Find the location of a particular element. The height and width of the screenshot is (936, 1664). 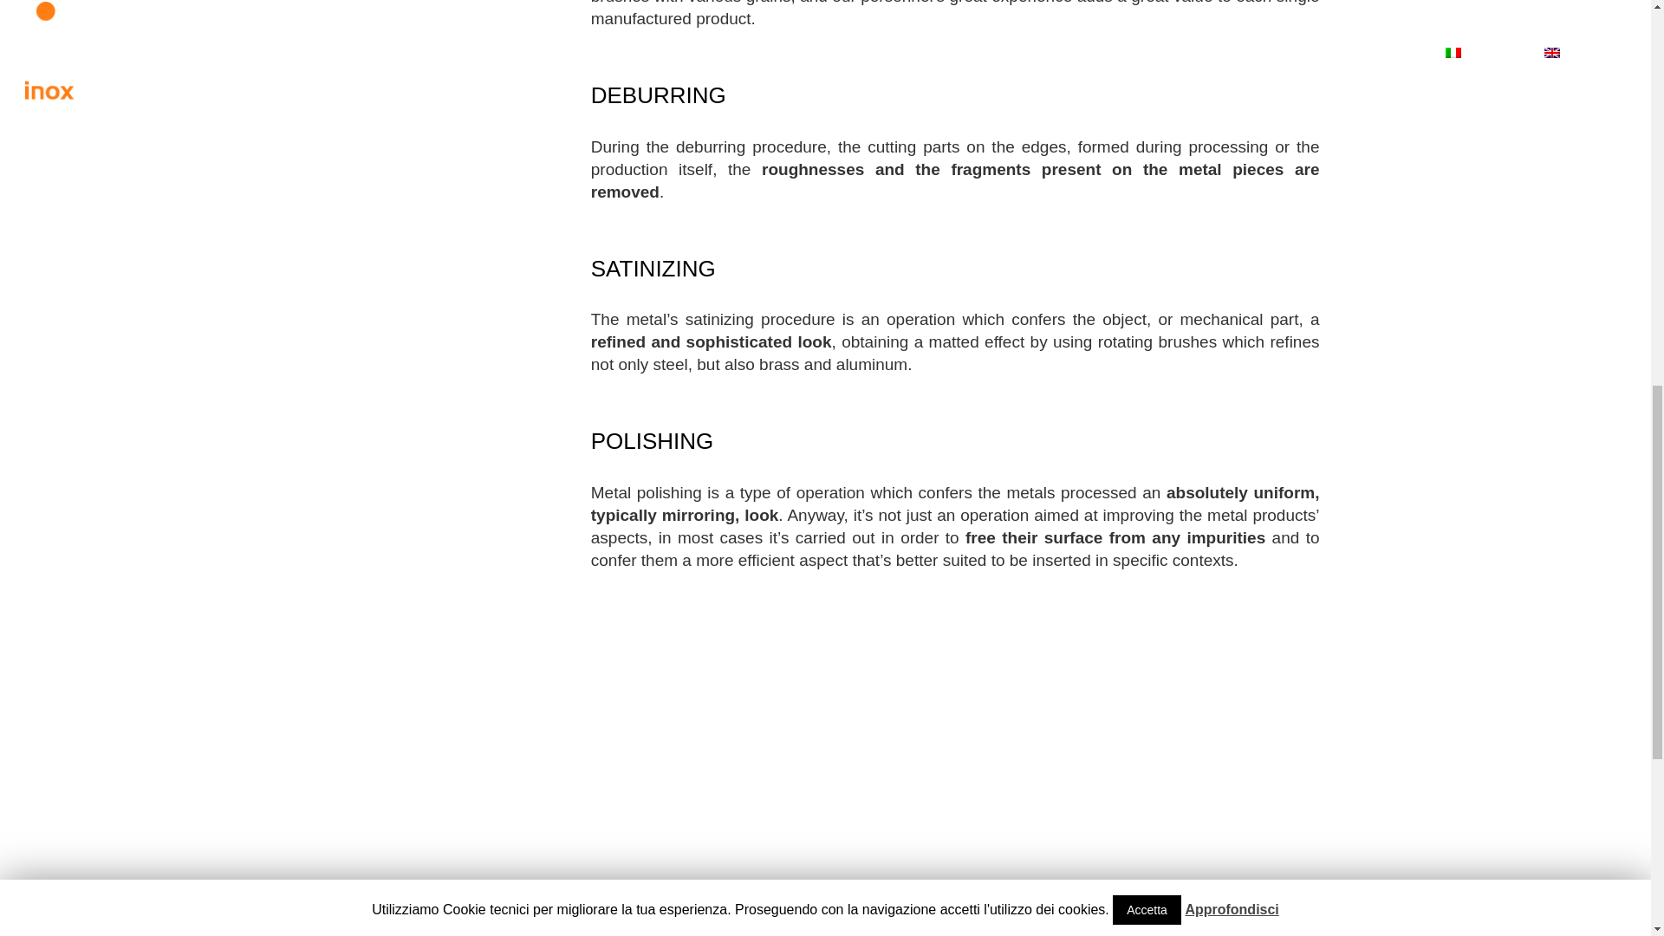

Back to top is located at coordinates (1615, 47).